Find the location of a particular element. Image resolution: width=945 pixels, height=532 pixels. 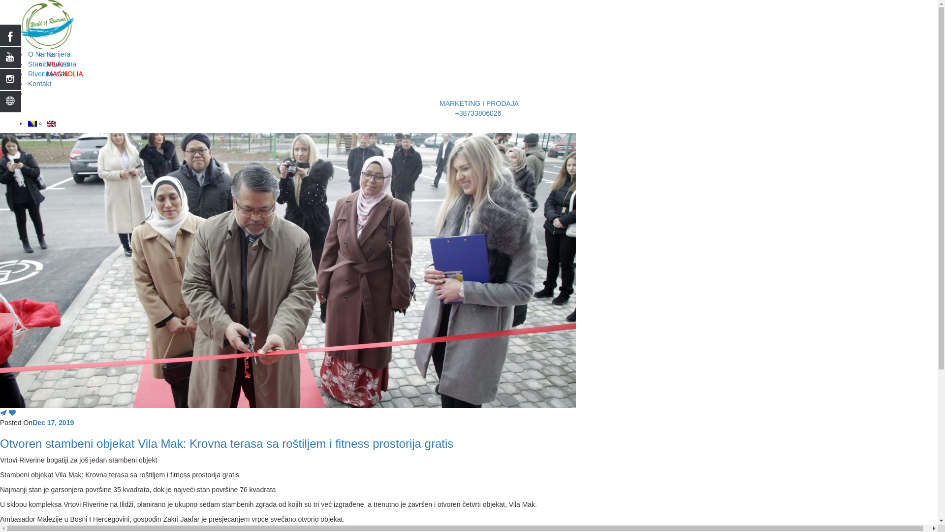

MARKETING I PRODAJA
+38733806026 is located at coordinates (478, 108).